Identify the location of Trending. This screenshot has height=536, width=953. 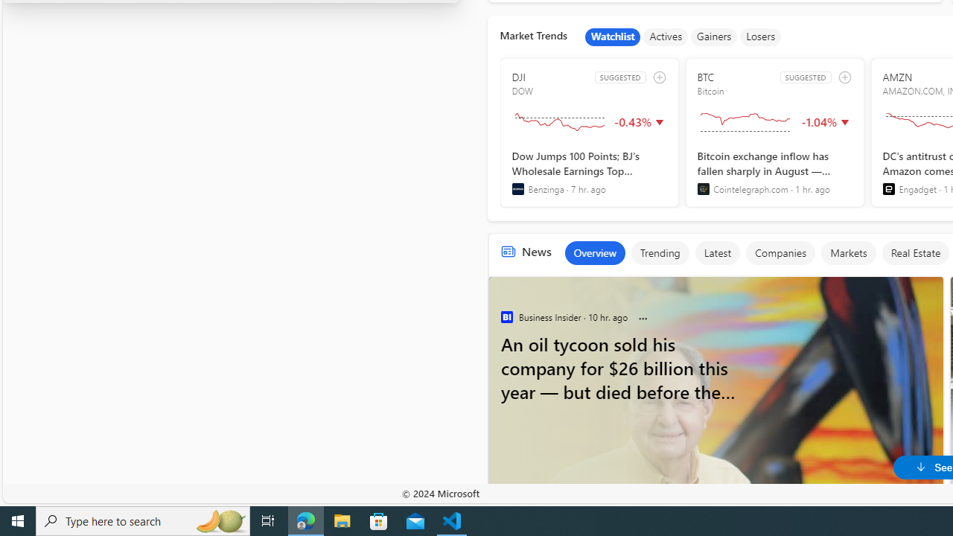
(660, 253).